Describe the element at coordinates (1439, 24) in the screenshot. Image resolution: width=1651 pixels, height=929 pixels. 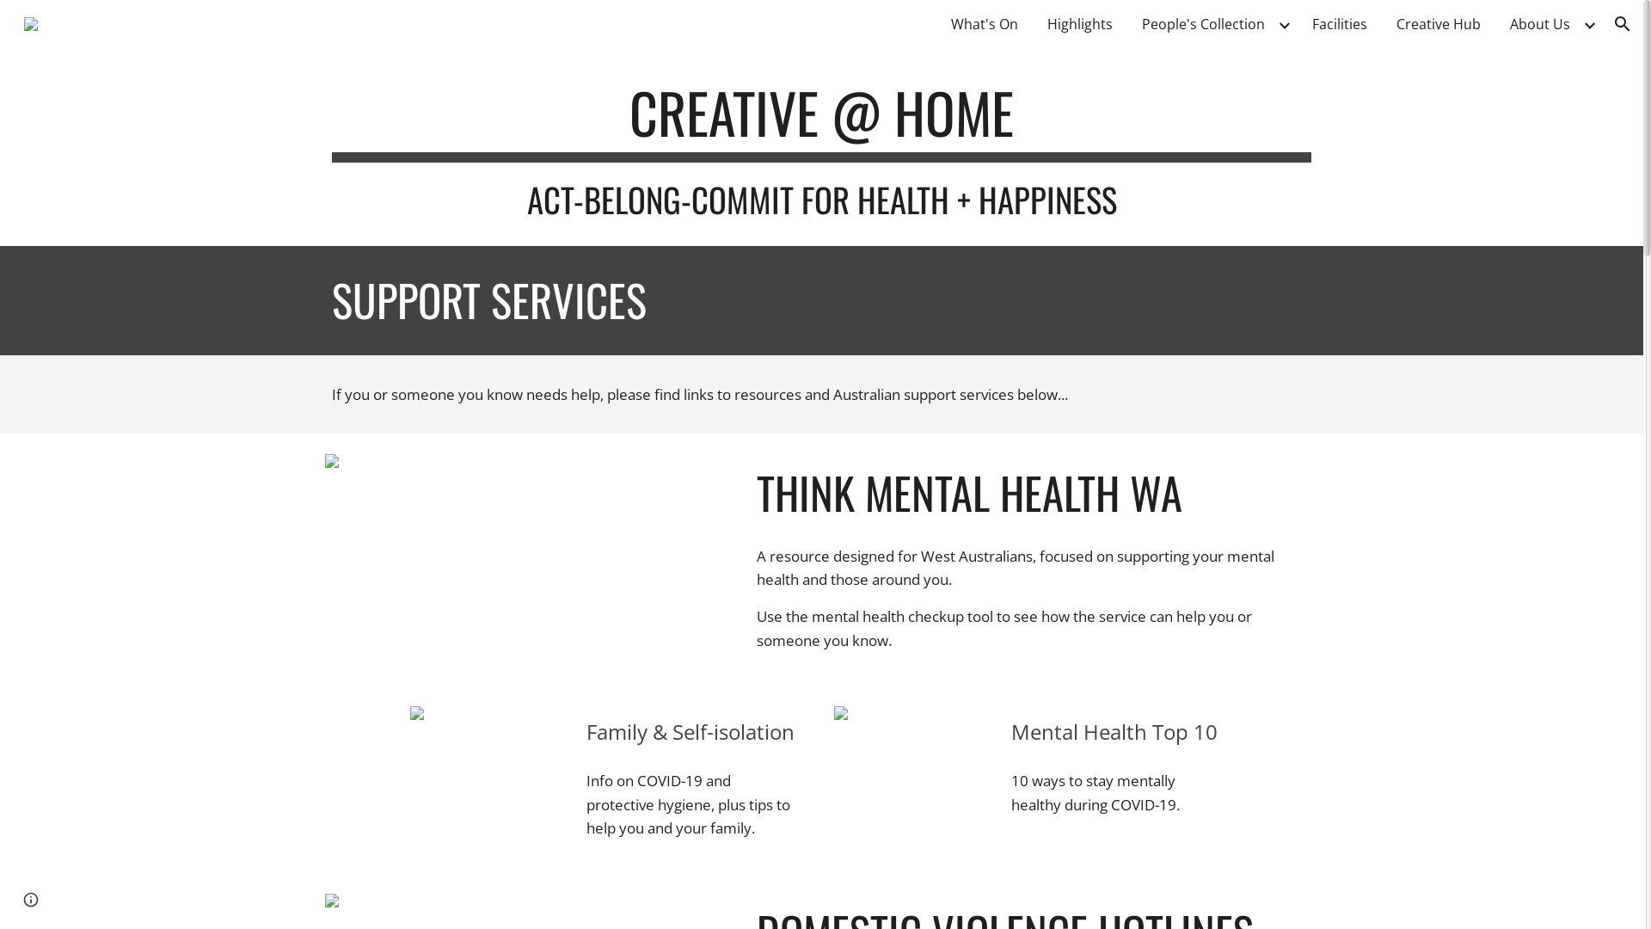
I see `Creative Hub` at that location.